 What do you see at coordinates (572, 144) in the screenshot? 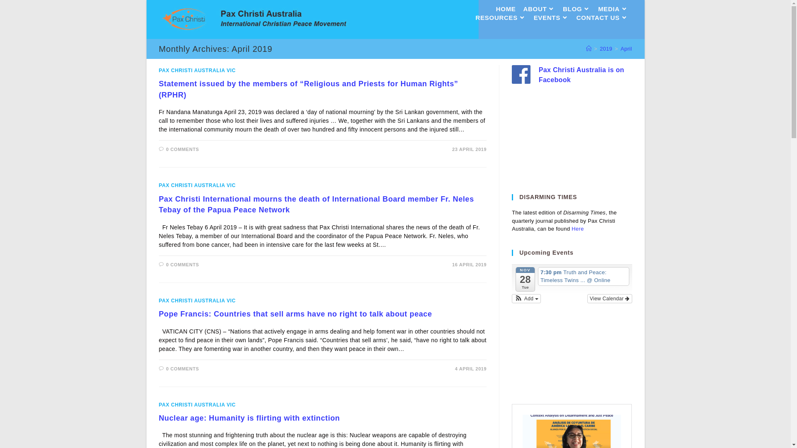
I see `Pacem in Terris 2023 and Beyond` at bounding box center [572, 144].